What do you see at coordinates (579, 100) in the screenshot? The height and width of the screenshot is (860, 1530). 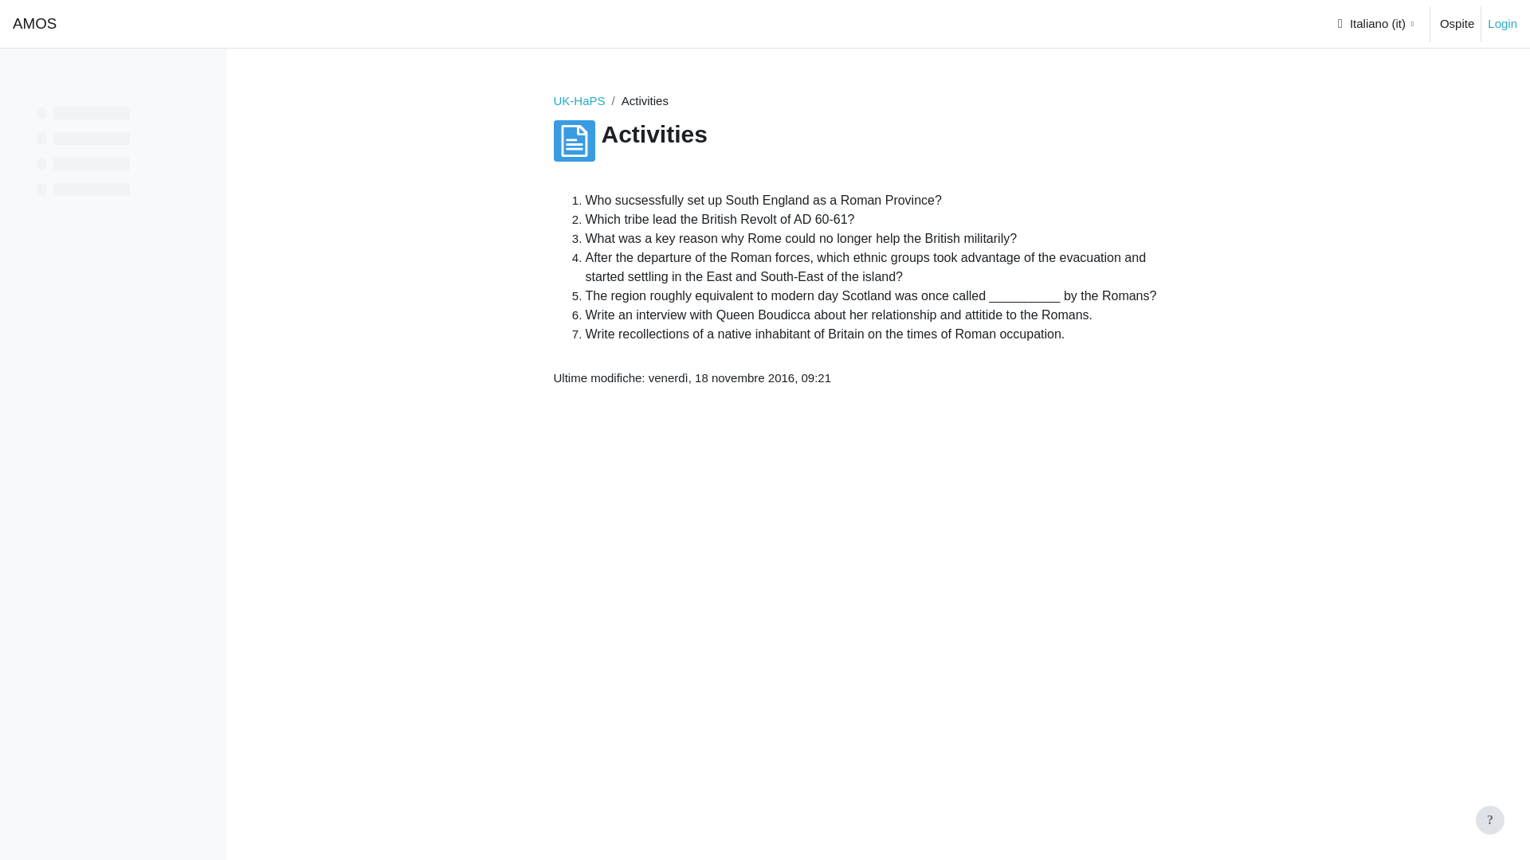 I see `UK-HaPS` at bounding box center [579, 100].